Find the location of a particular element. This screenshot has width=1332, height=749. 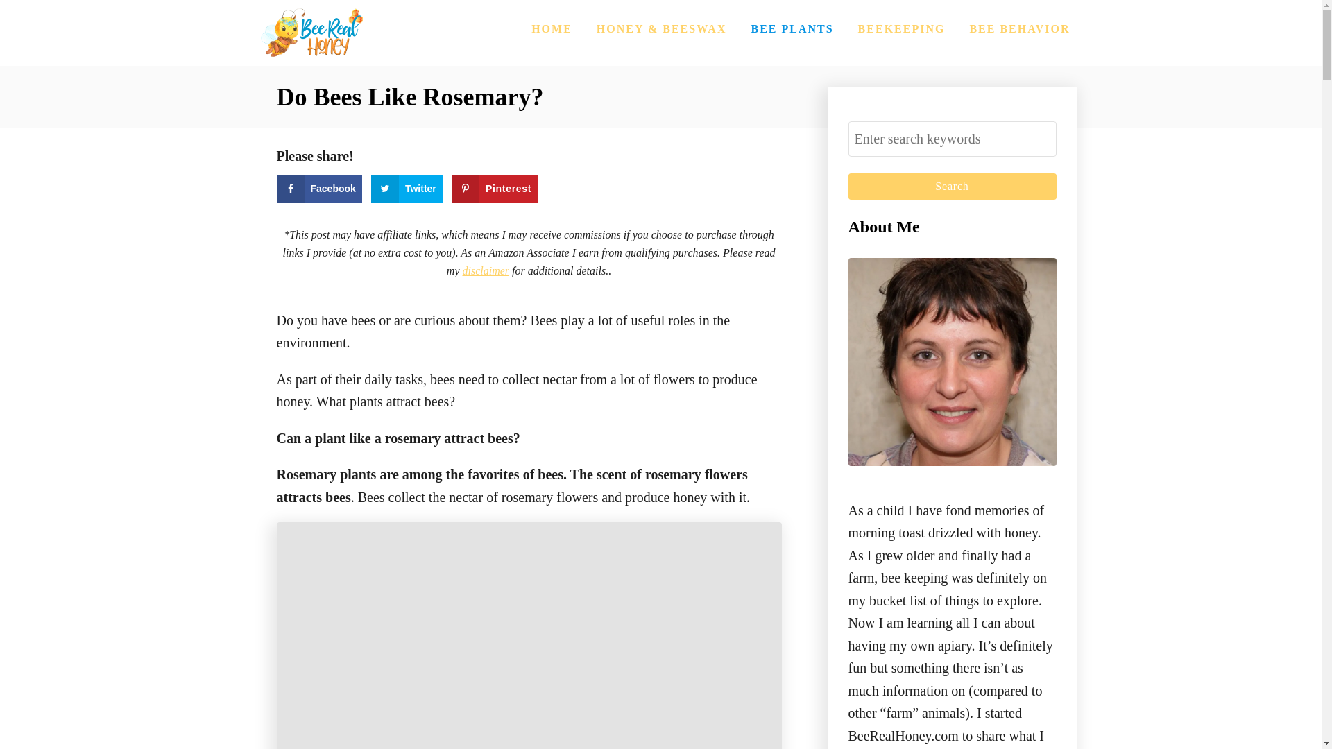

Facebook is located at coordinates (318, 188).